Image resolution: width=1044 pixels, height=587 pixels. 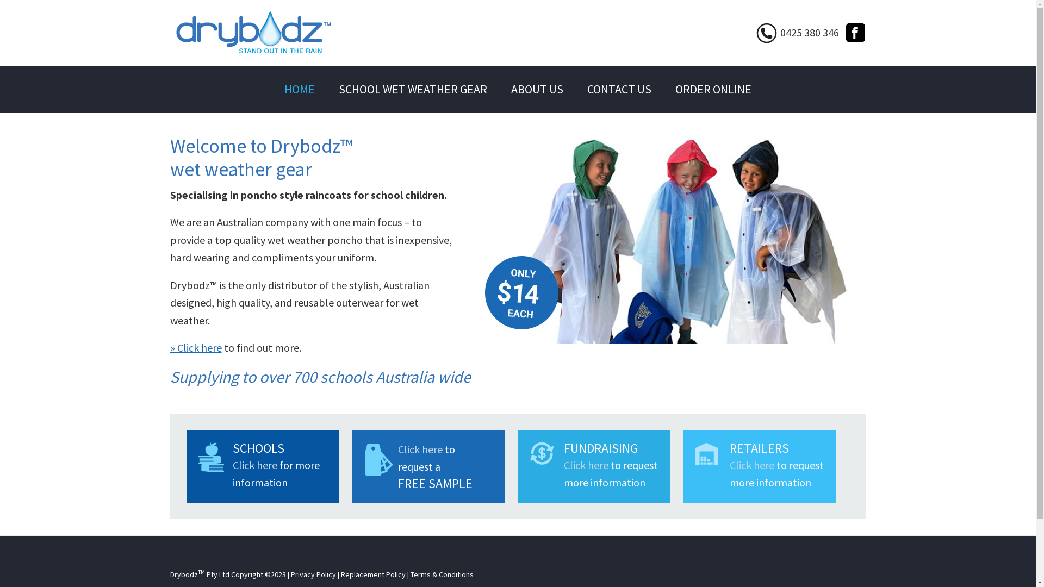 I want to click on Click here, so click(x=752, y=465).